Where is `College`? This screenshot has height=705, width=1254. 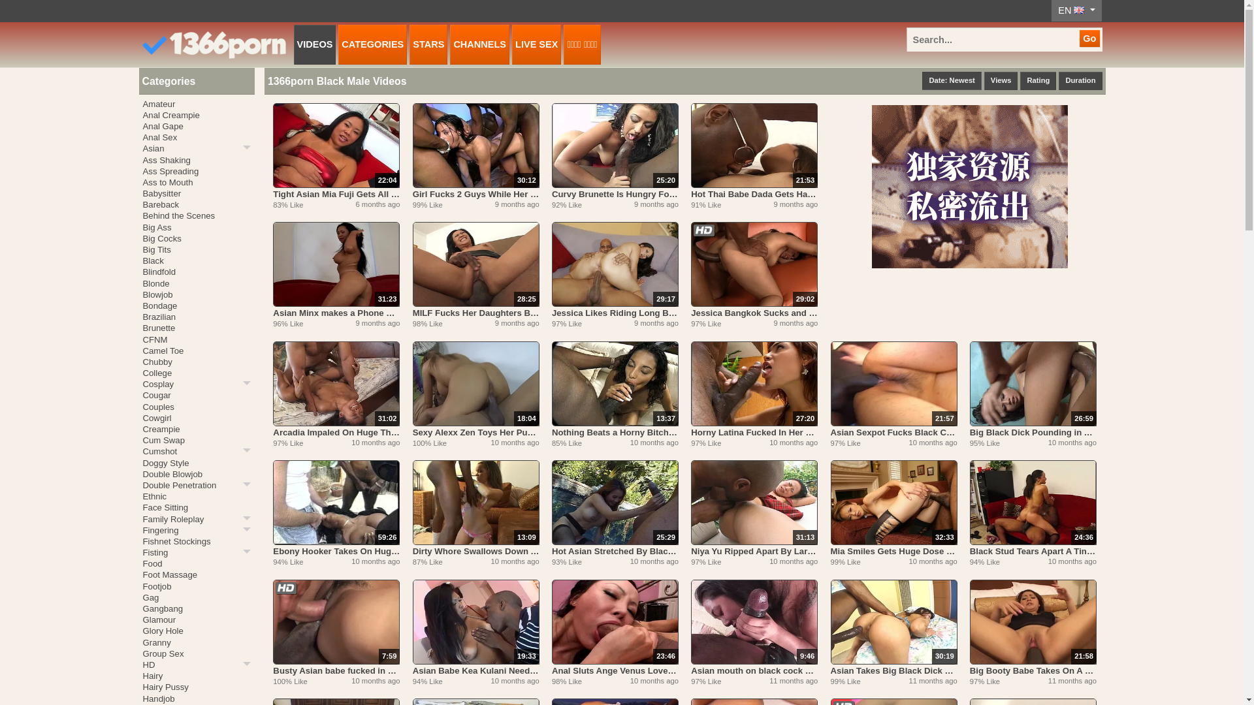
College is located at coordinates (197, 373).